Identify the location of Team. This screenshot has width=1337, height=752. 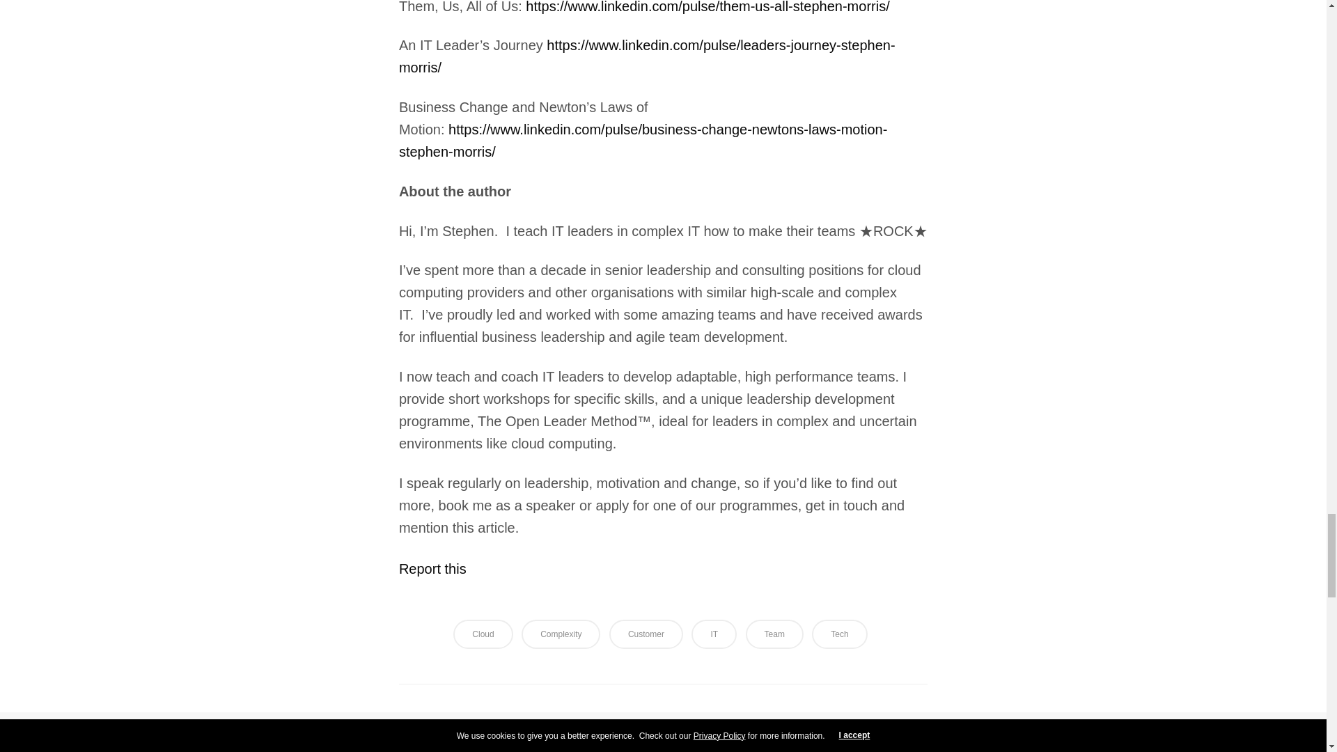
(774, 634).